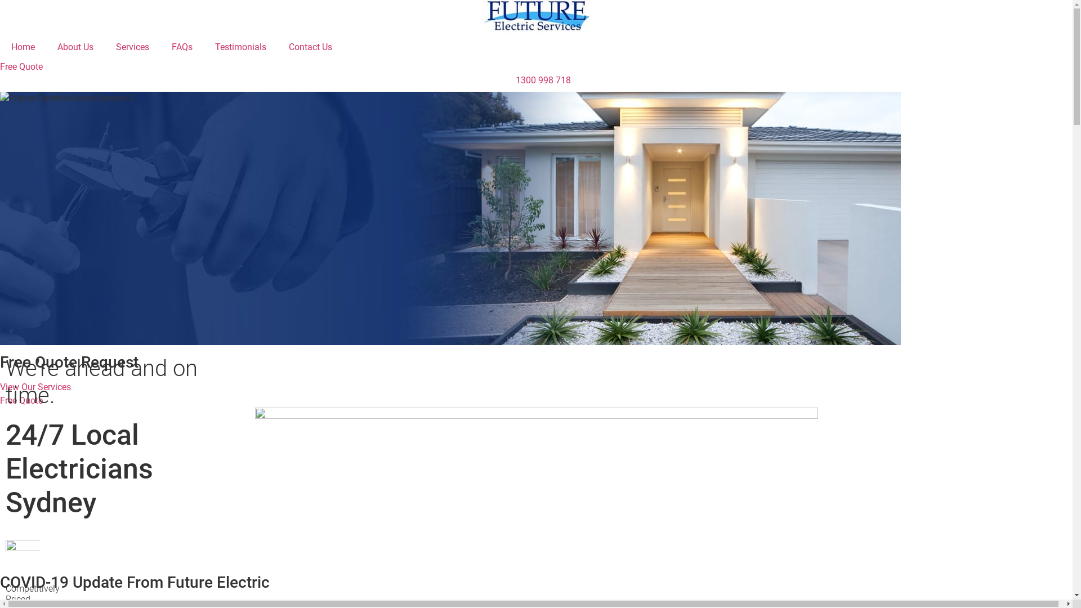 The width and height of the screenshot is (1081, 608). I want to click on View Our Services, so click(35, 387).